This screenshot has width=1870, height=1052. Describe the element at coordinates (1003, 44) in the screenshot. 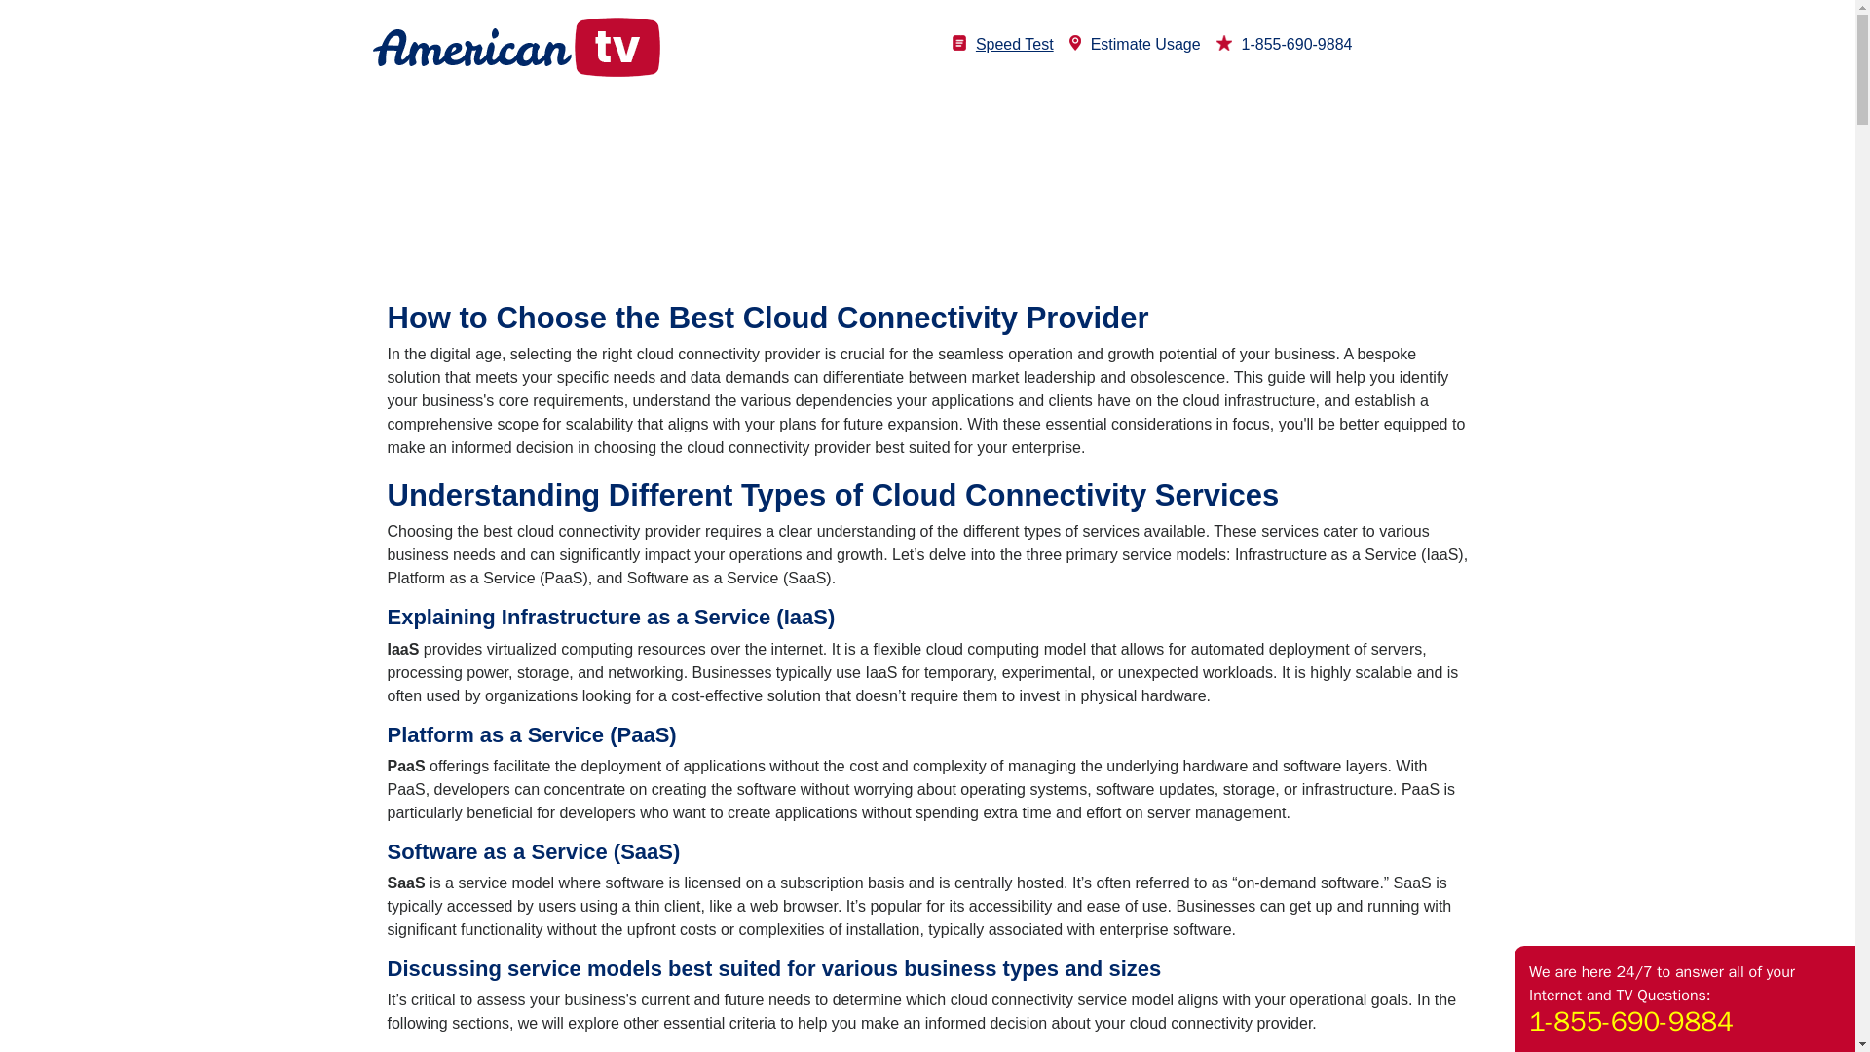

I see `Speed Test` at that location.